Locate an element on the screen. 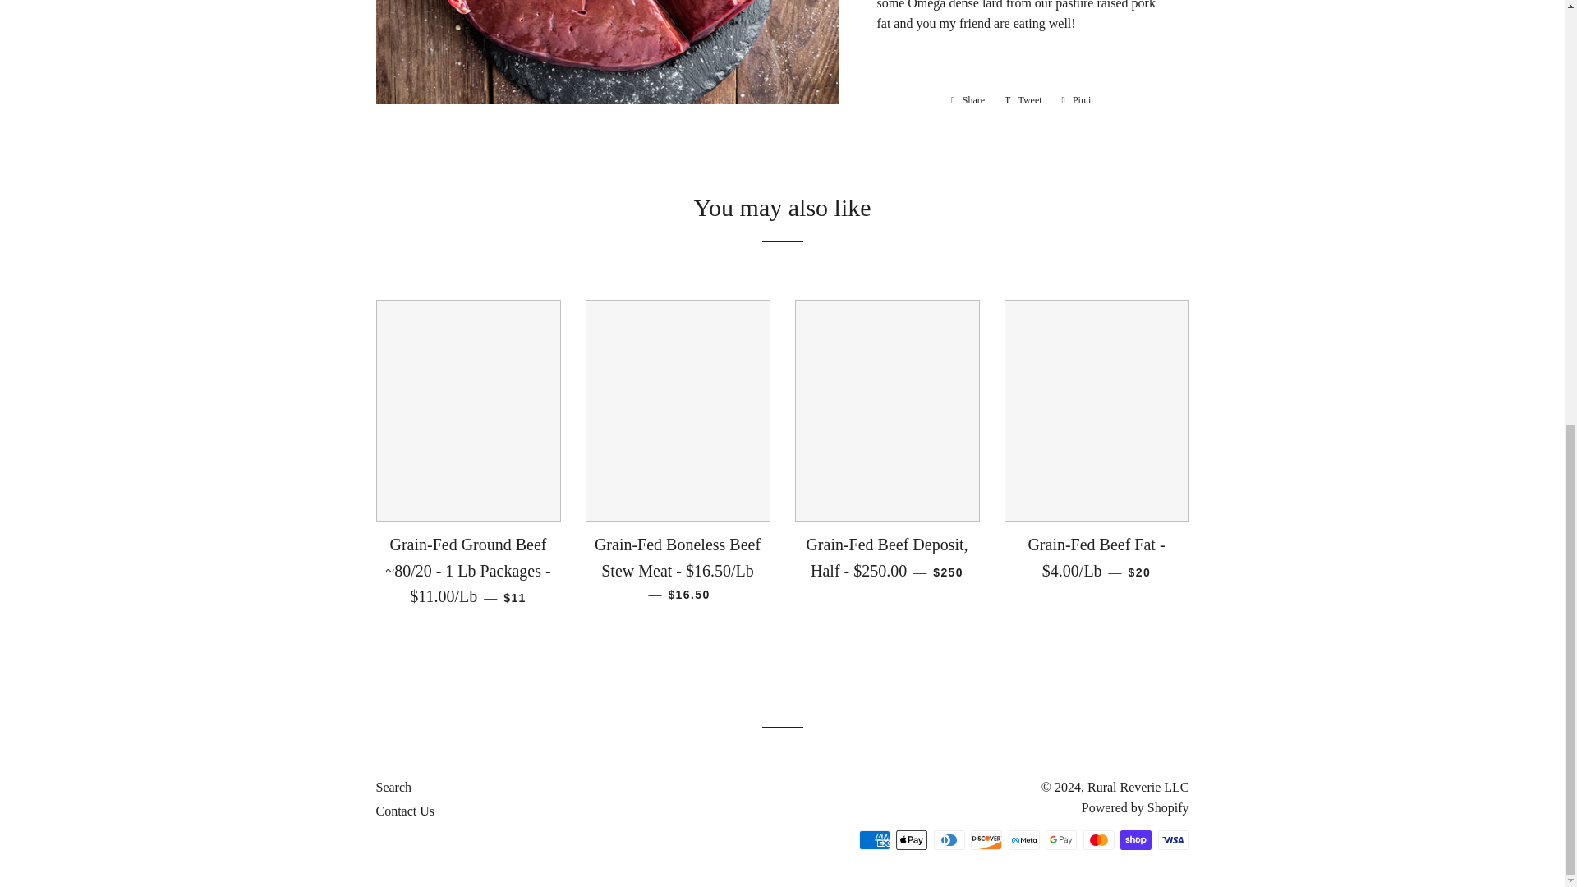 The height and width of the screenshot is (887, 1577). Discover is located at coordinates (986, 839).